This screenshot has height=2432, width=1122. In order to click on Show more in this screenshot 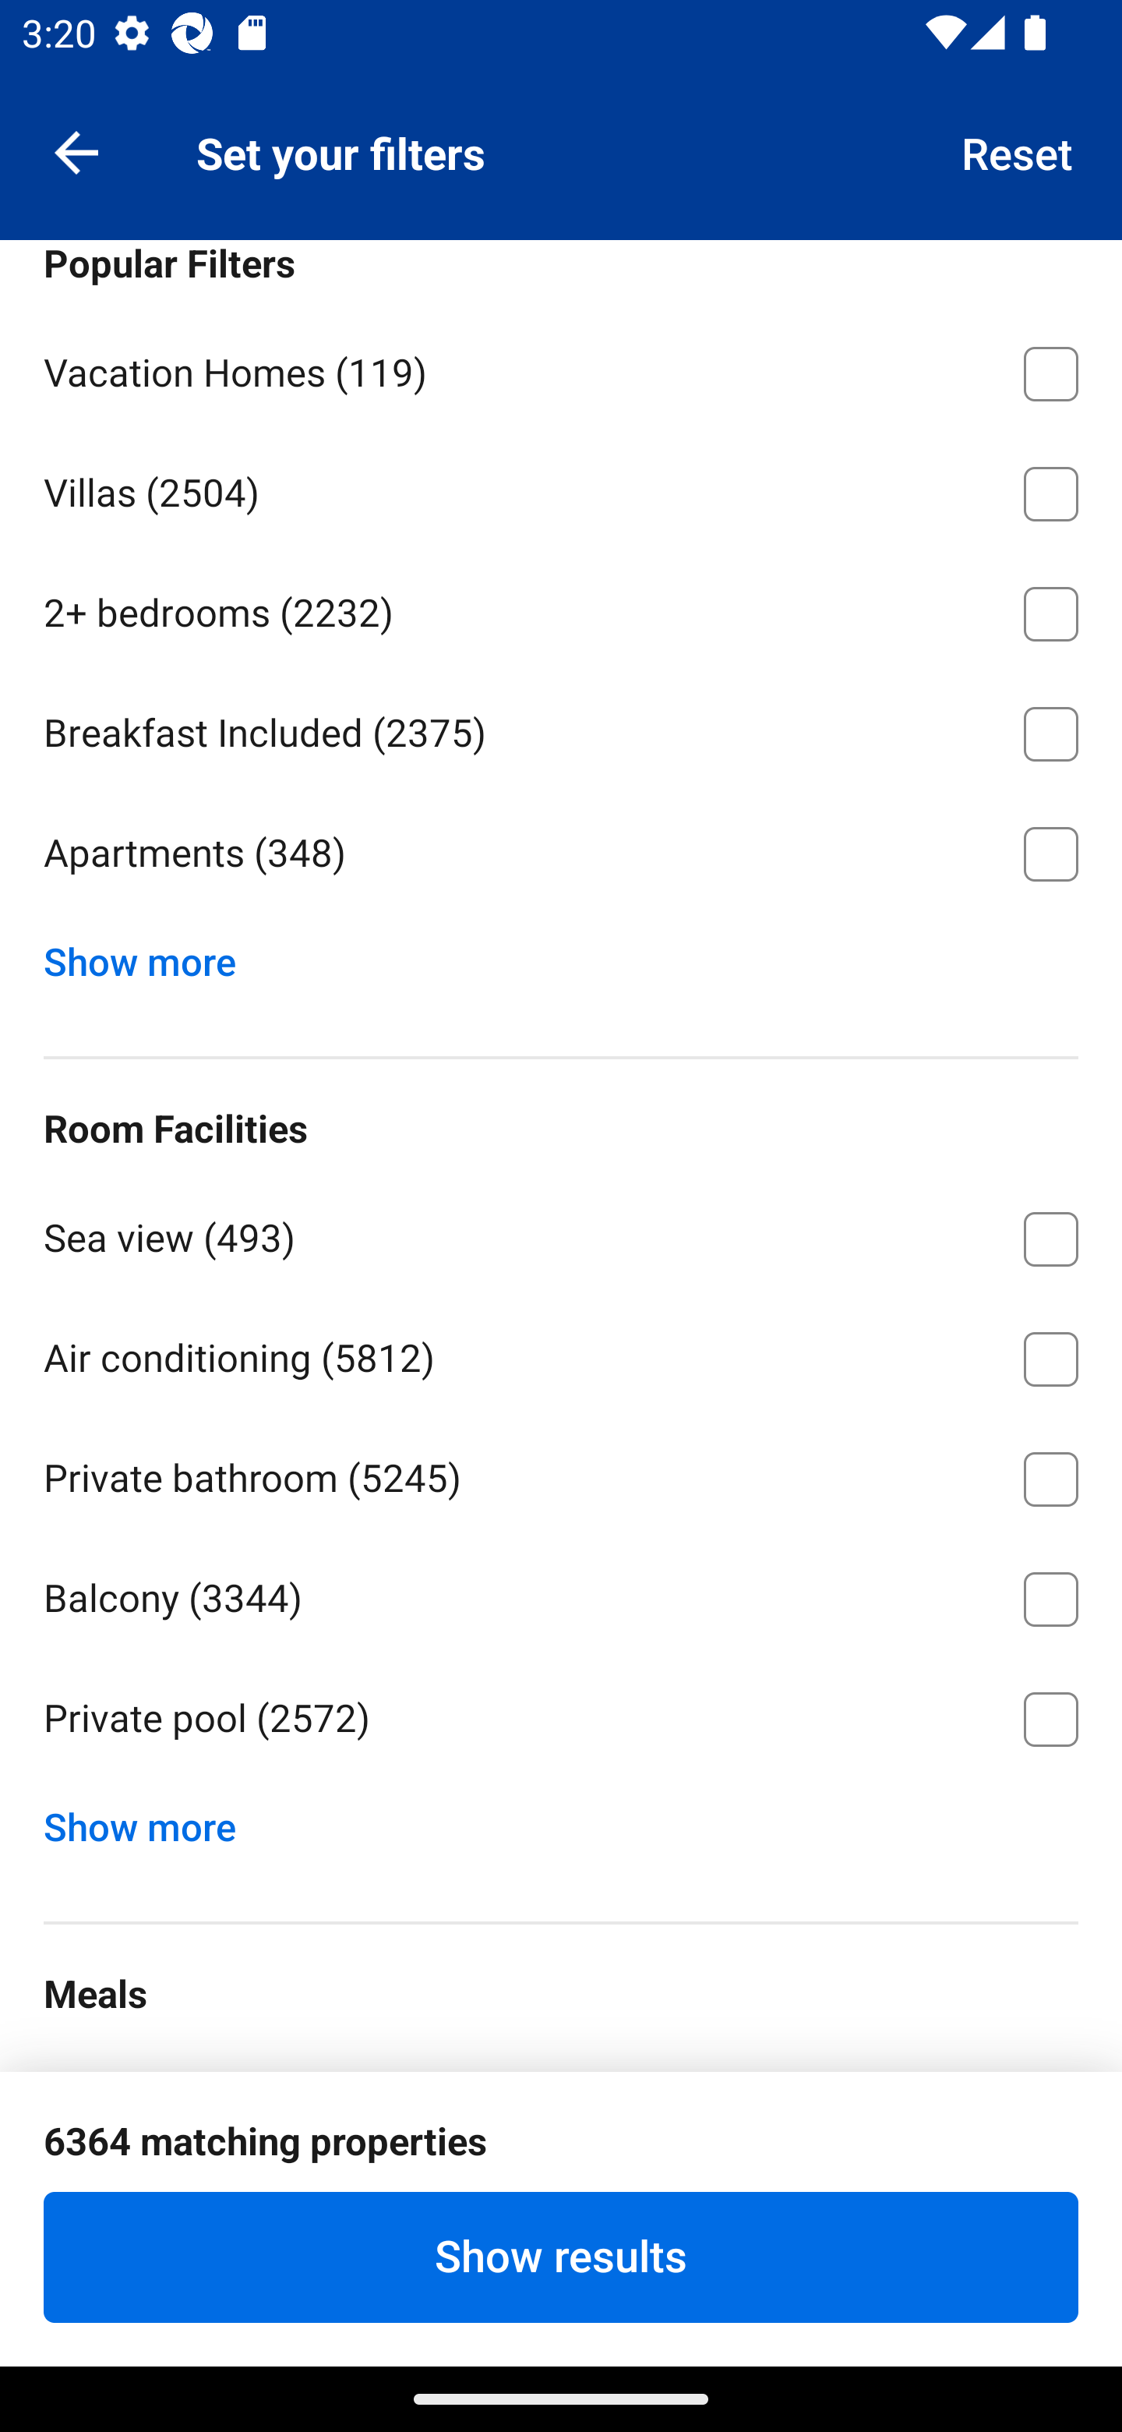, I will do `click(151, 954)`.